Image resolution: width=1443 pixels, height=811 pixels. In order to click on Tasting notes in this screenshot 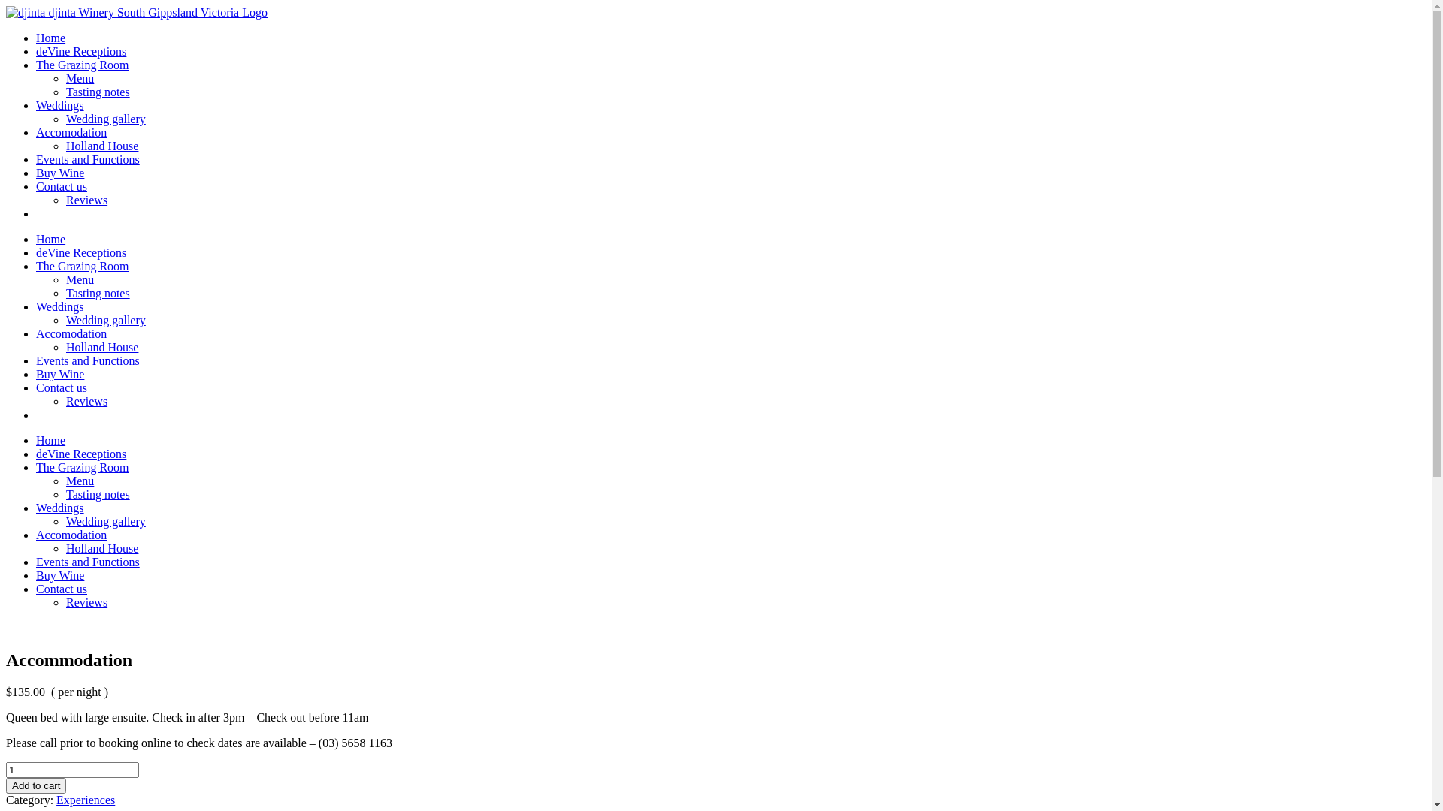, I will do `click(98, 293)`.